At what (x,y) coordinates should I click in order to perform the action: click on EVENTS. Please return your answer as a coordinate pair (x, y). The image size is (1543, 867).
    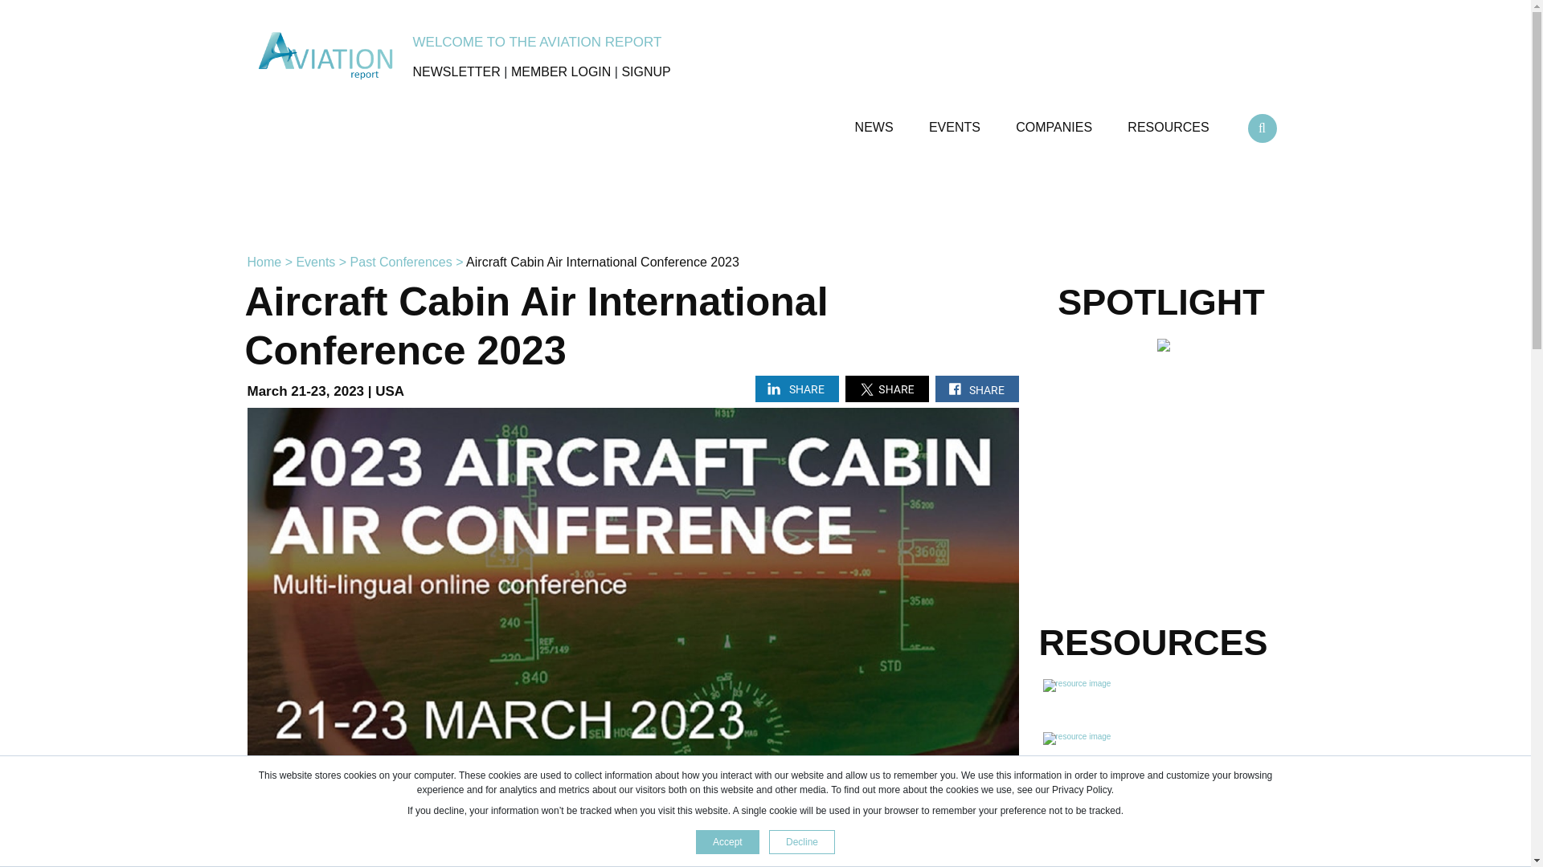
    Looking at the image, I should click on (956, 120).